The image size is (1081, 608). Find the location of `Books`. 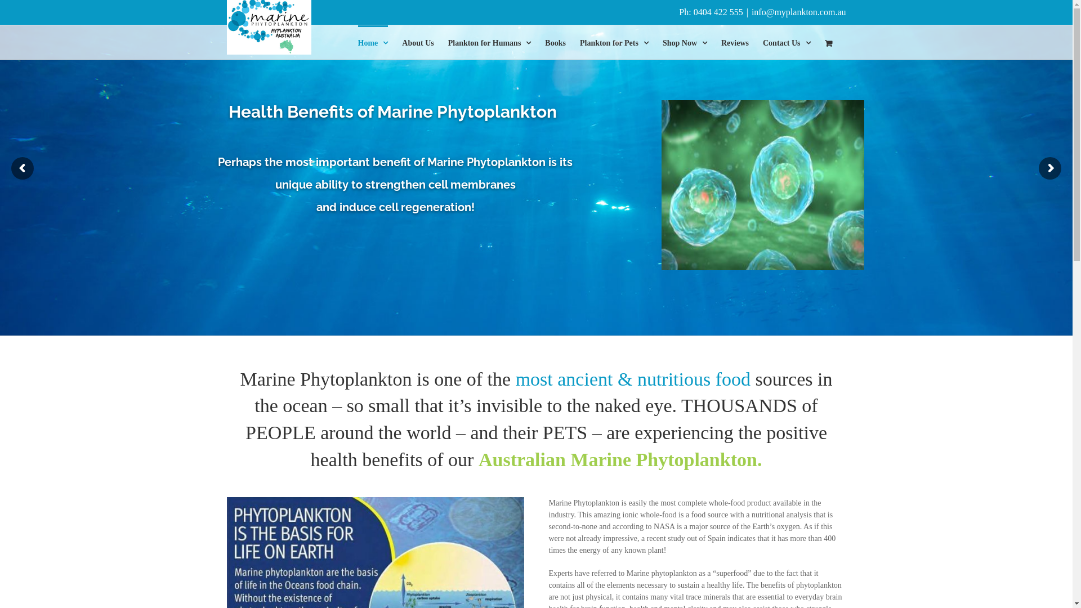

Books is located at coordinates (555, 42).